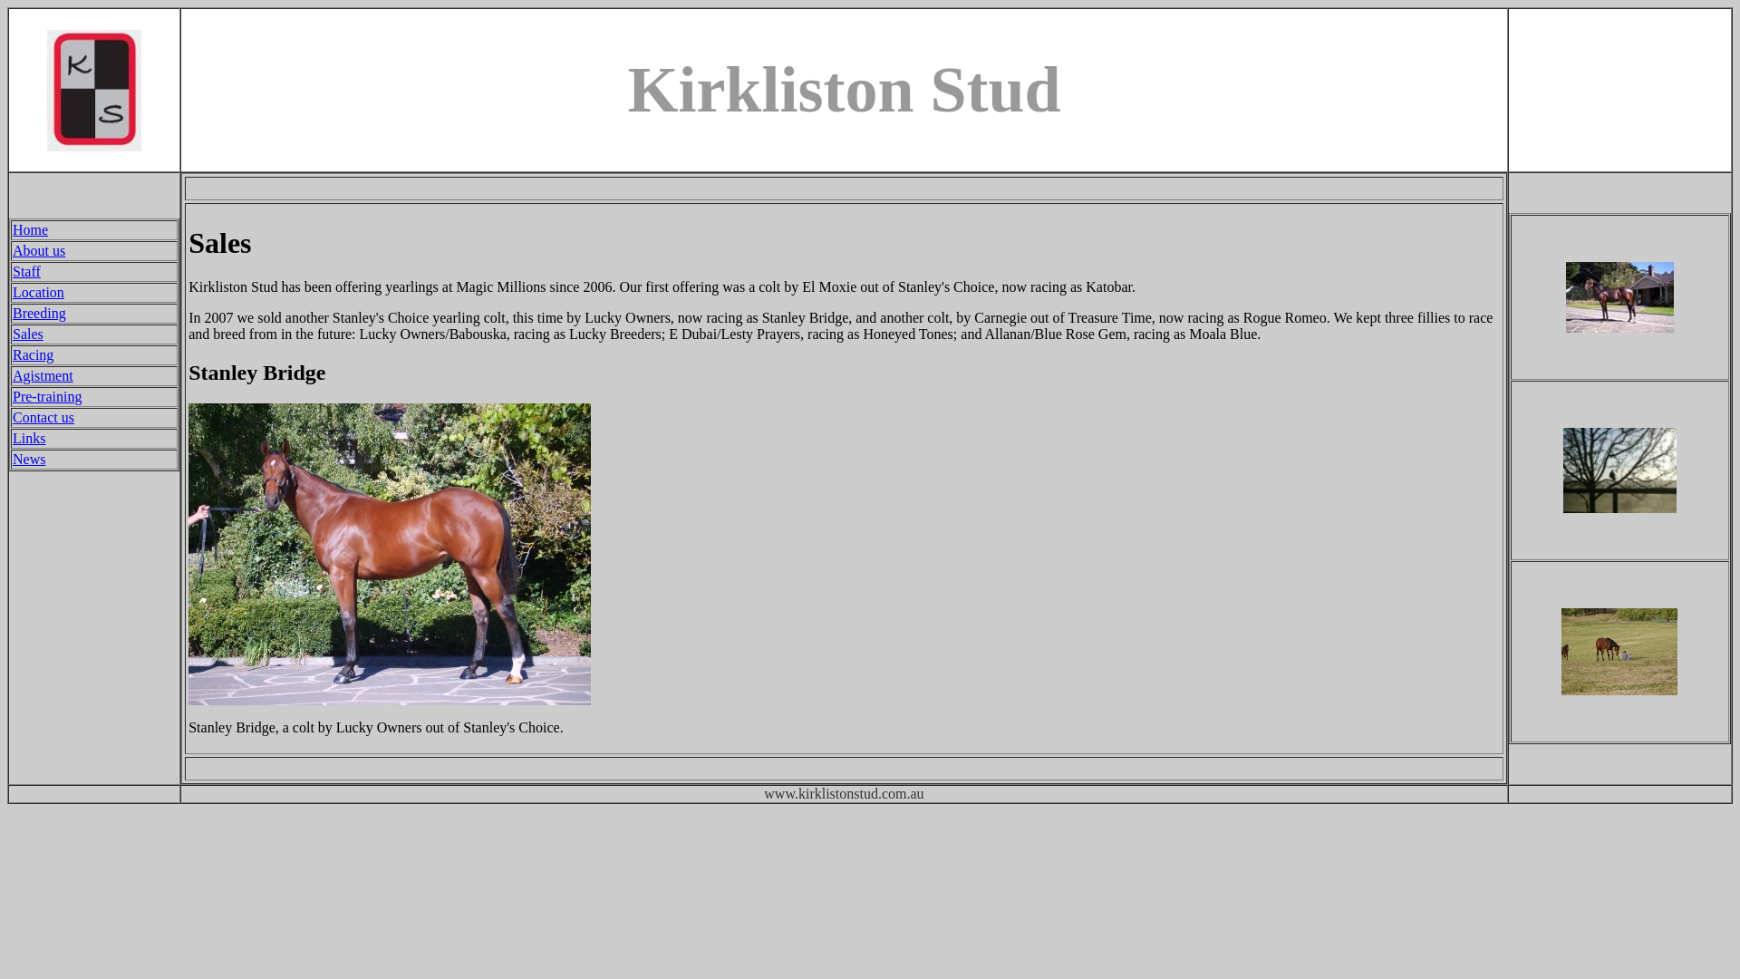 This screenshot has height=979, width=1740. I want to click on Contact us, so click(43, 417).